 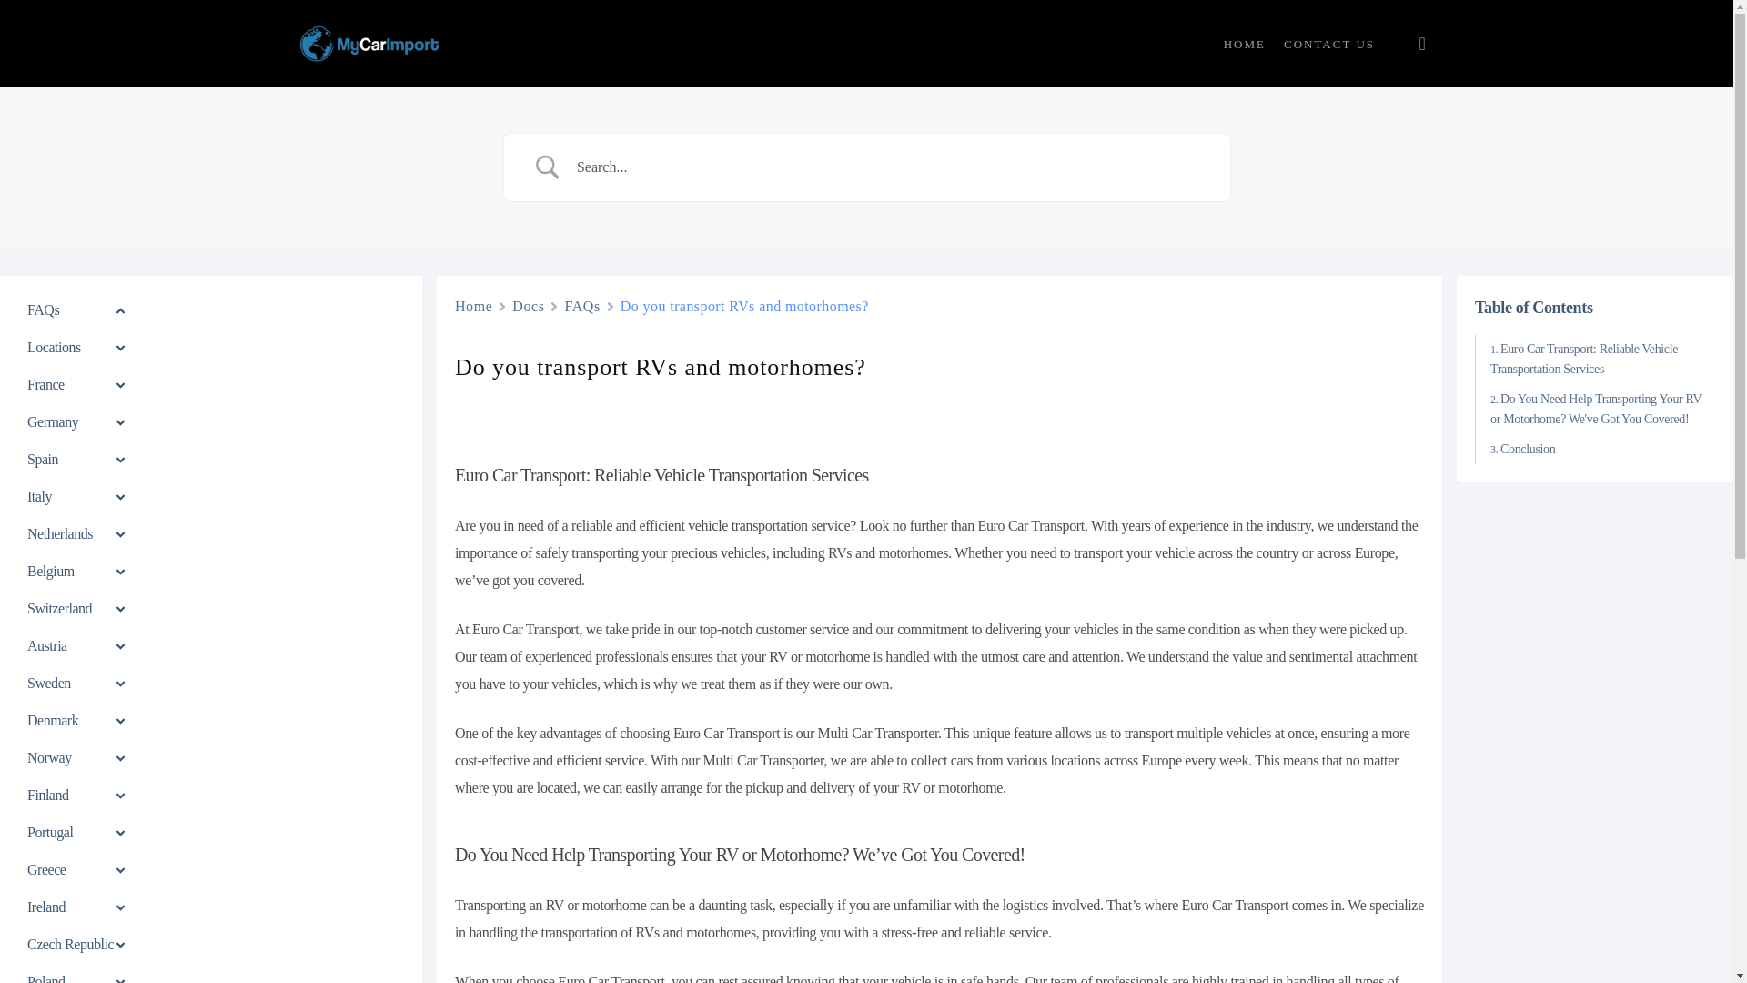 I want to click on HOME, so click(x=1245, y=44).